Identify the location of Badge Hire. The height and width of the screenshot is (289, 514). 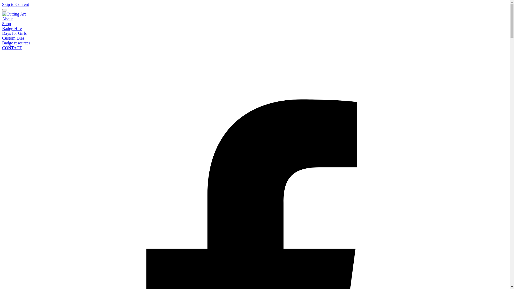
(12, 28).